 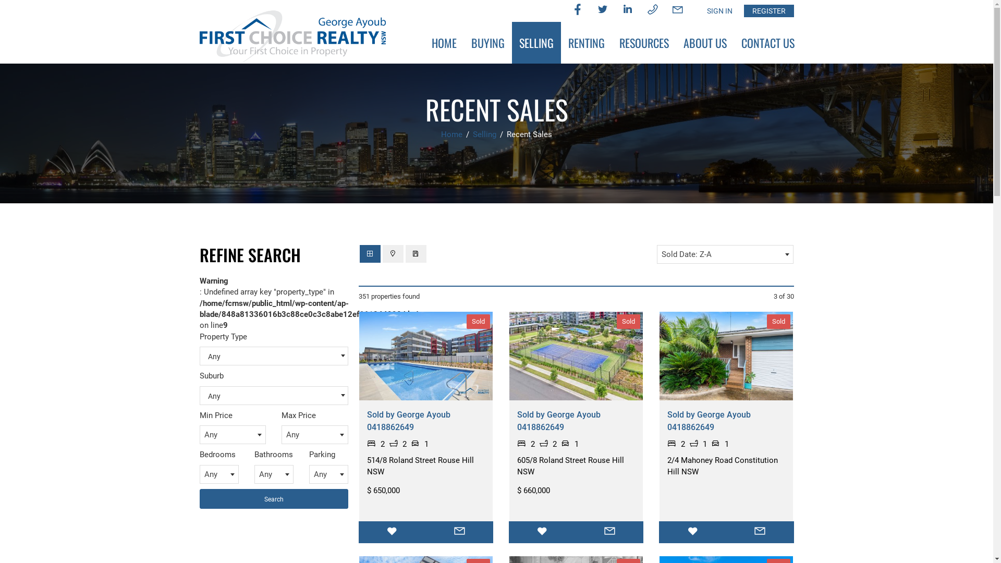 What do you see at coordinates (692, 532) in the screenshot?
I see `Add Favourites` at bounding box center [692, 532].